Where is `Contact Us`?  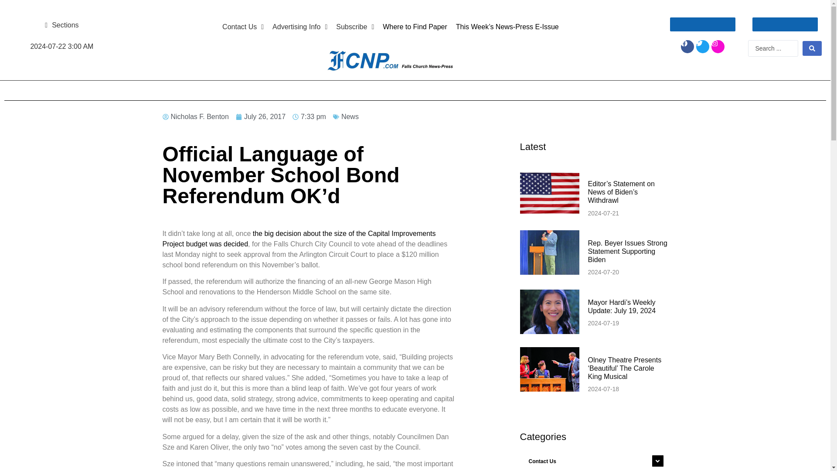 Contact Us is located at coordinates (242, 27).